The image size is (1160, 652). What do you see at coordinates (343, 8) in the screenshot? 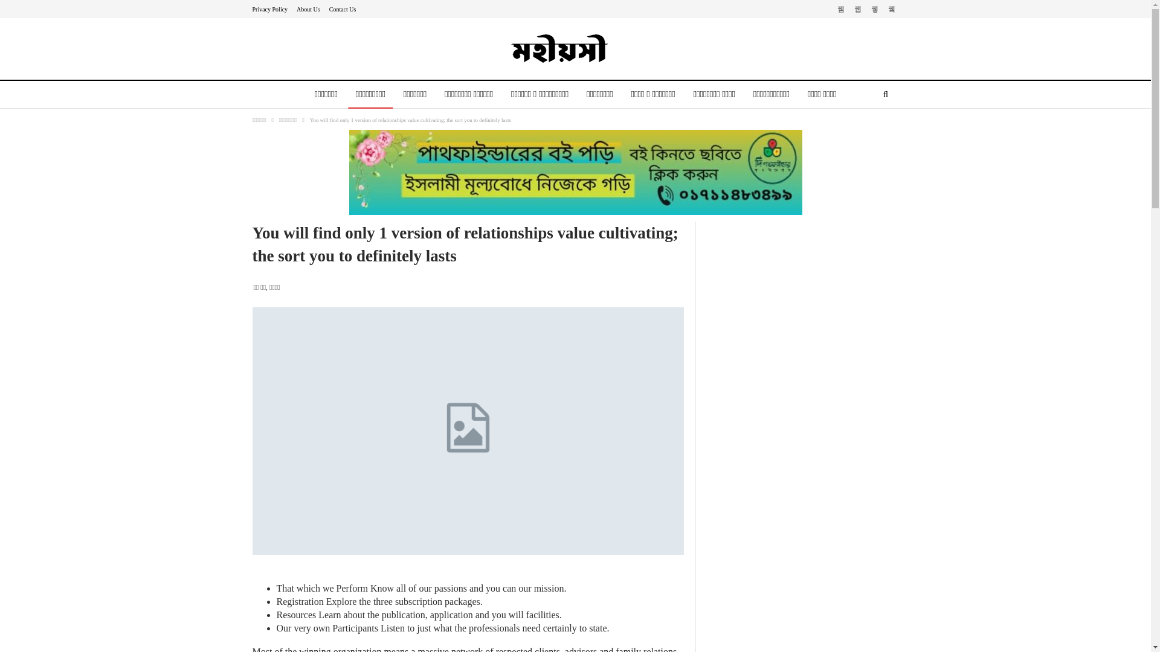
I see `Contact Us` at bounding box center [343, 8].